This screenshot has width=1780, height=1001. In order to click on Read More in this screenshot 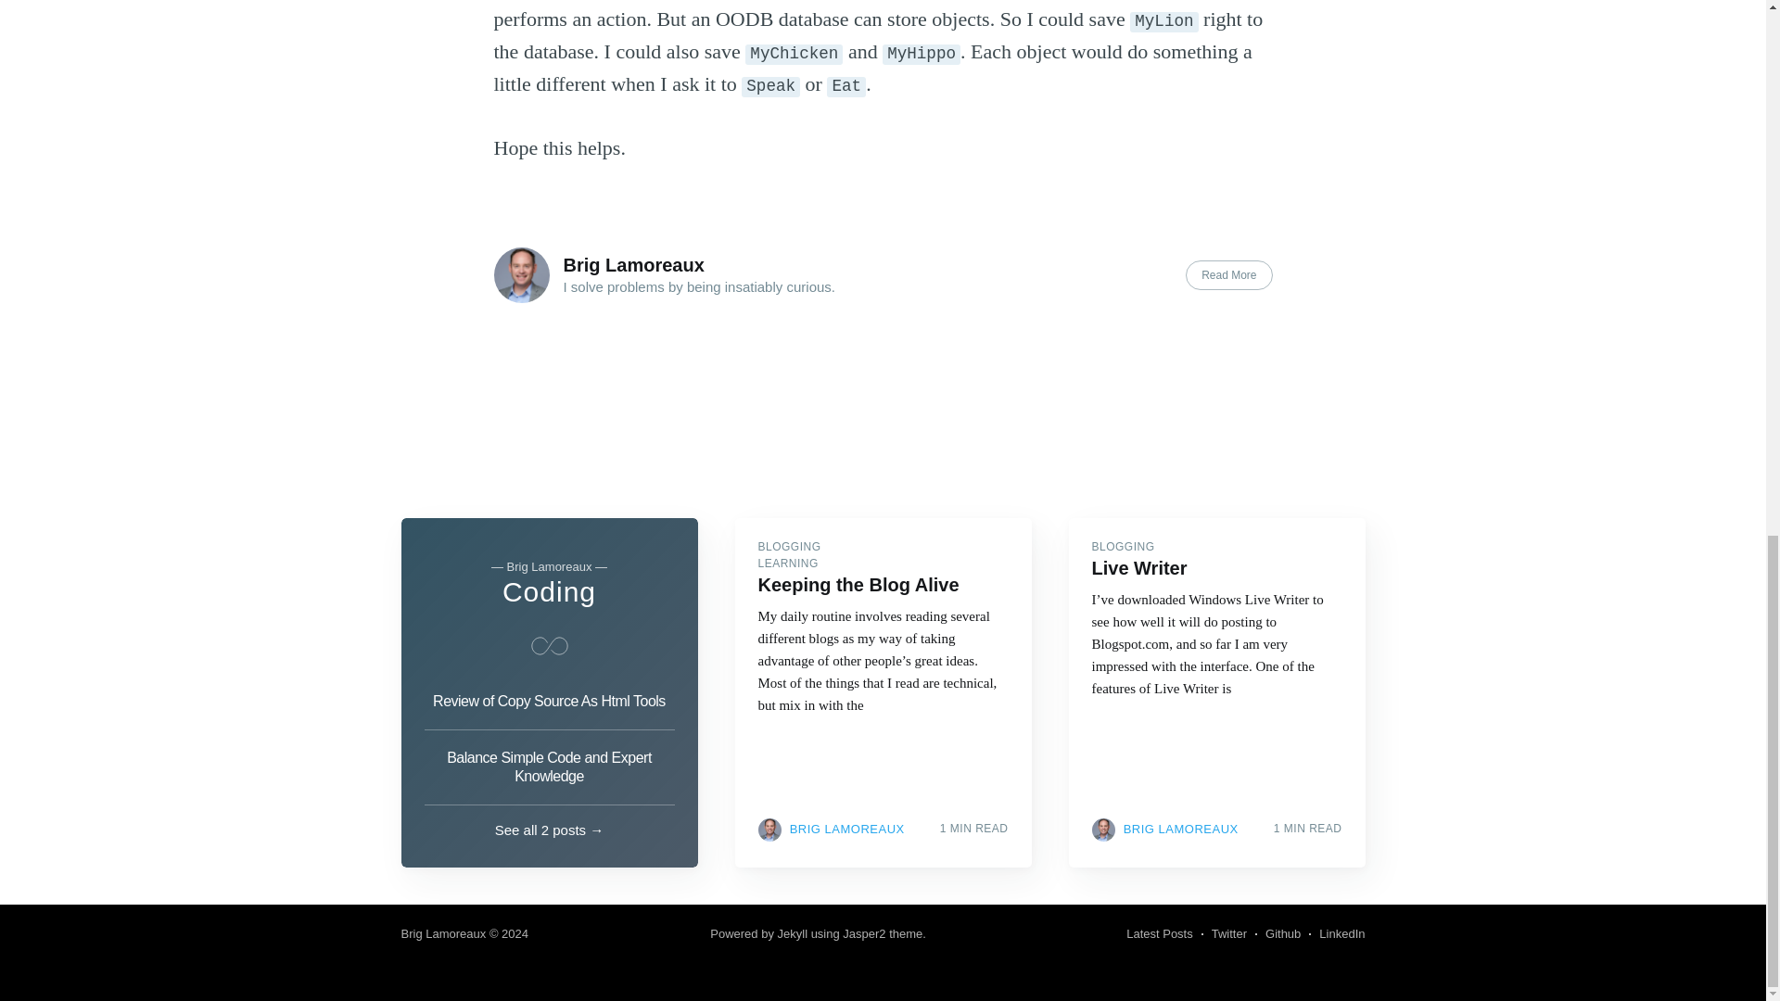, I will do `click(1228, 274)`.